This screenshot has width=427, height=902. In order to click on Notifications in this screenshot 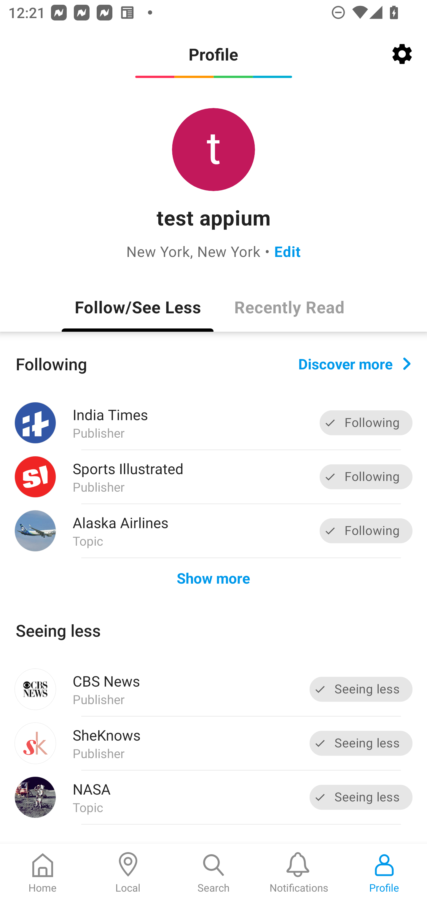, I will do `click(299, 873)`.